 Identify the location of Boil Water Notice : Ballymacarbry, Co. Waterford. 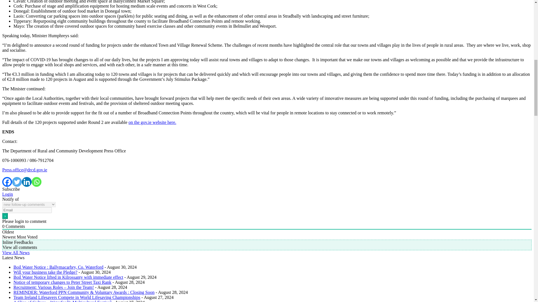
(58, 267).